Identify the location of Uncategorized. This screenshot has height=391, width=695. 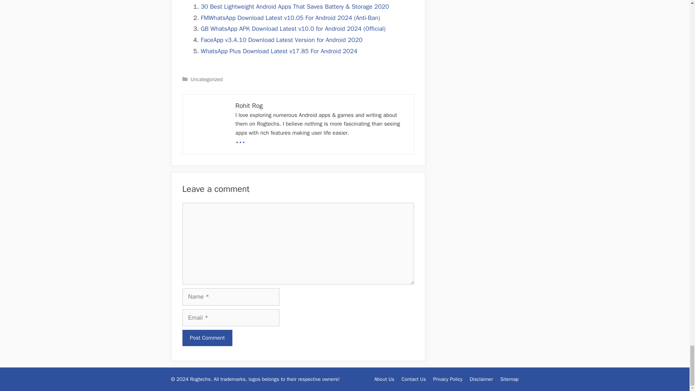
(207, 79).